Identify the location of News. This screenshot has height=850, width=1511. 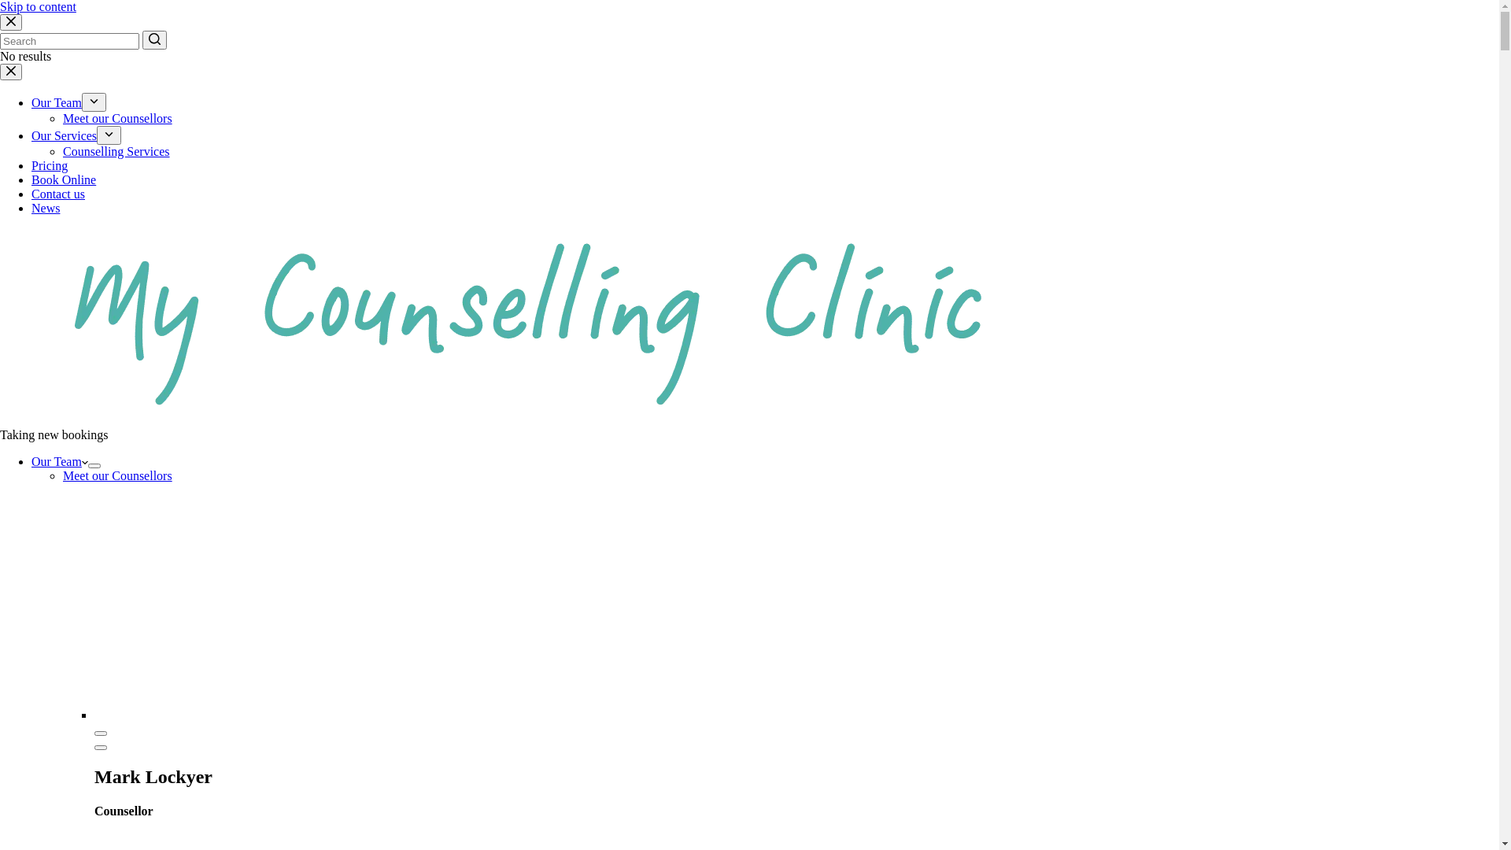
(46, 208).